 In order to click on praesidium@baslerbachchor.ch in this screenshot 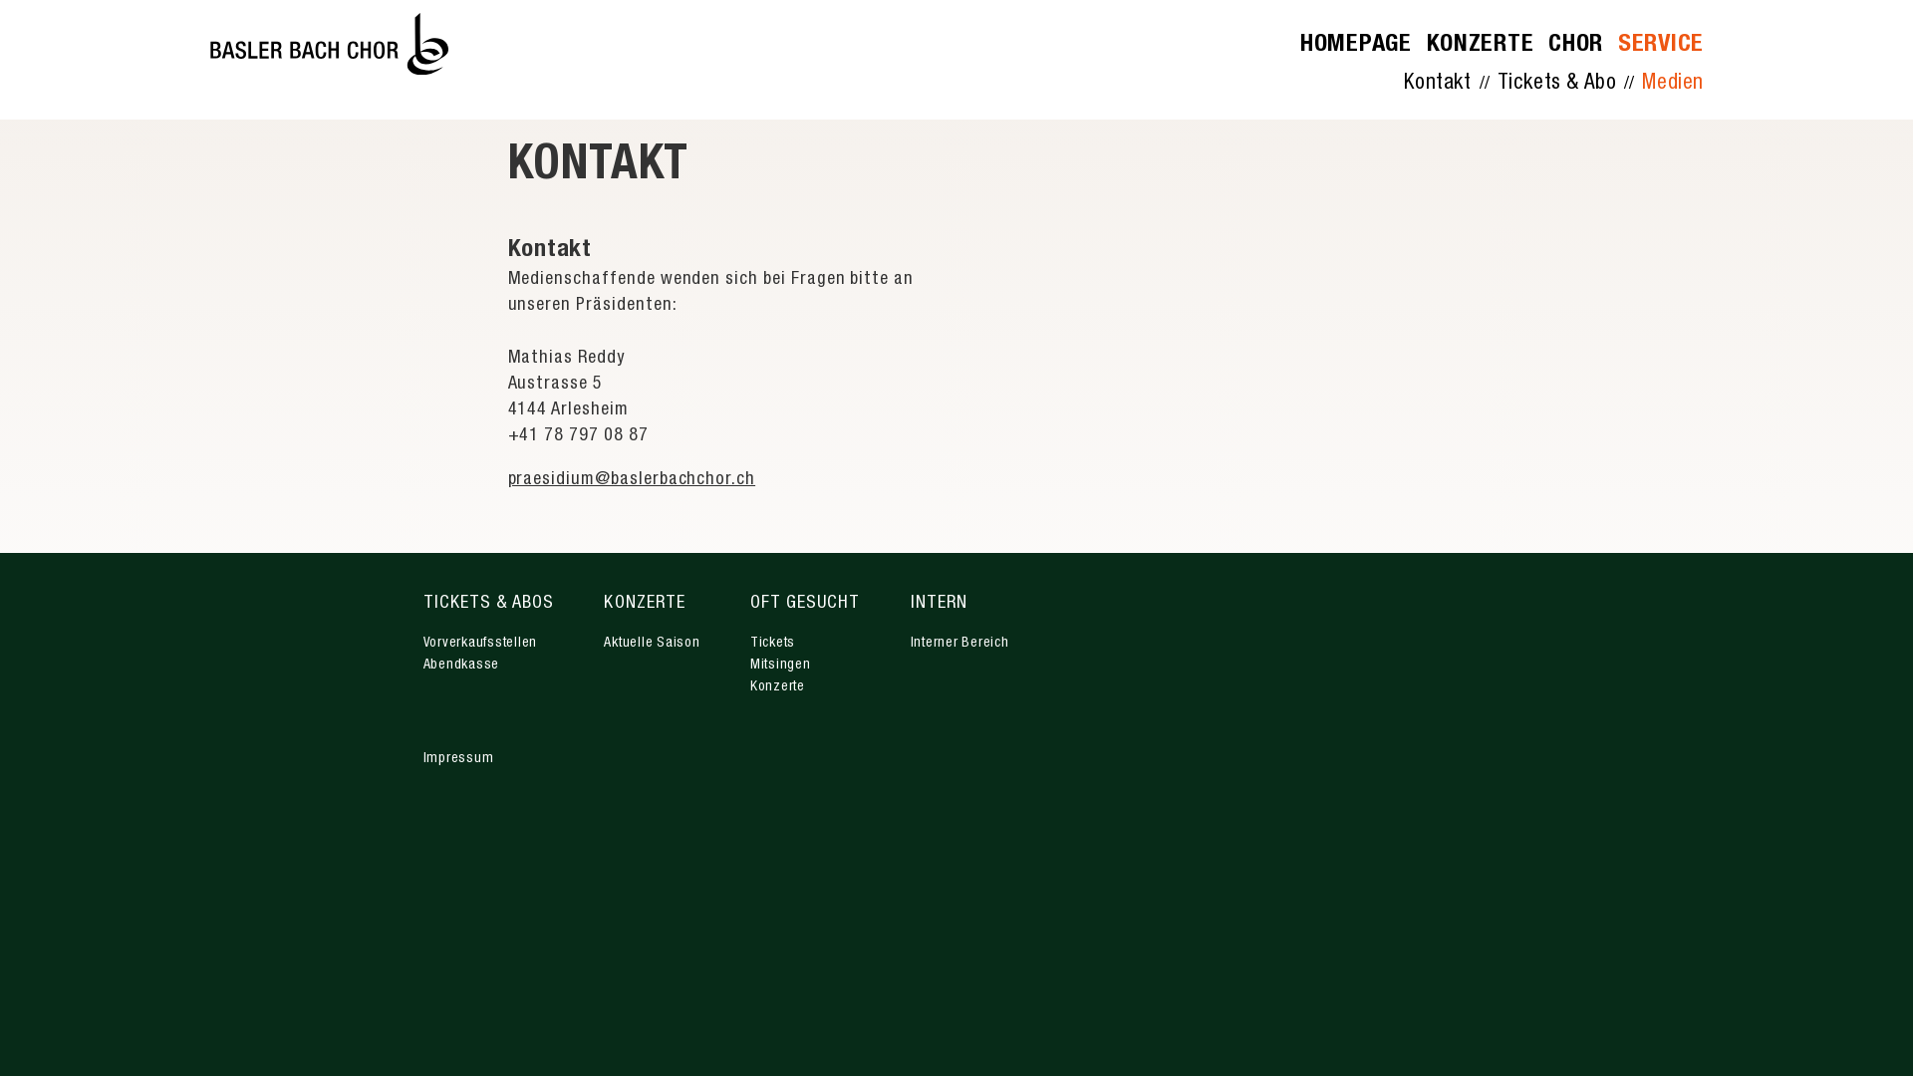, I will do `click(632, 480)`.